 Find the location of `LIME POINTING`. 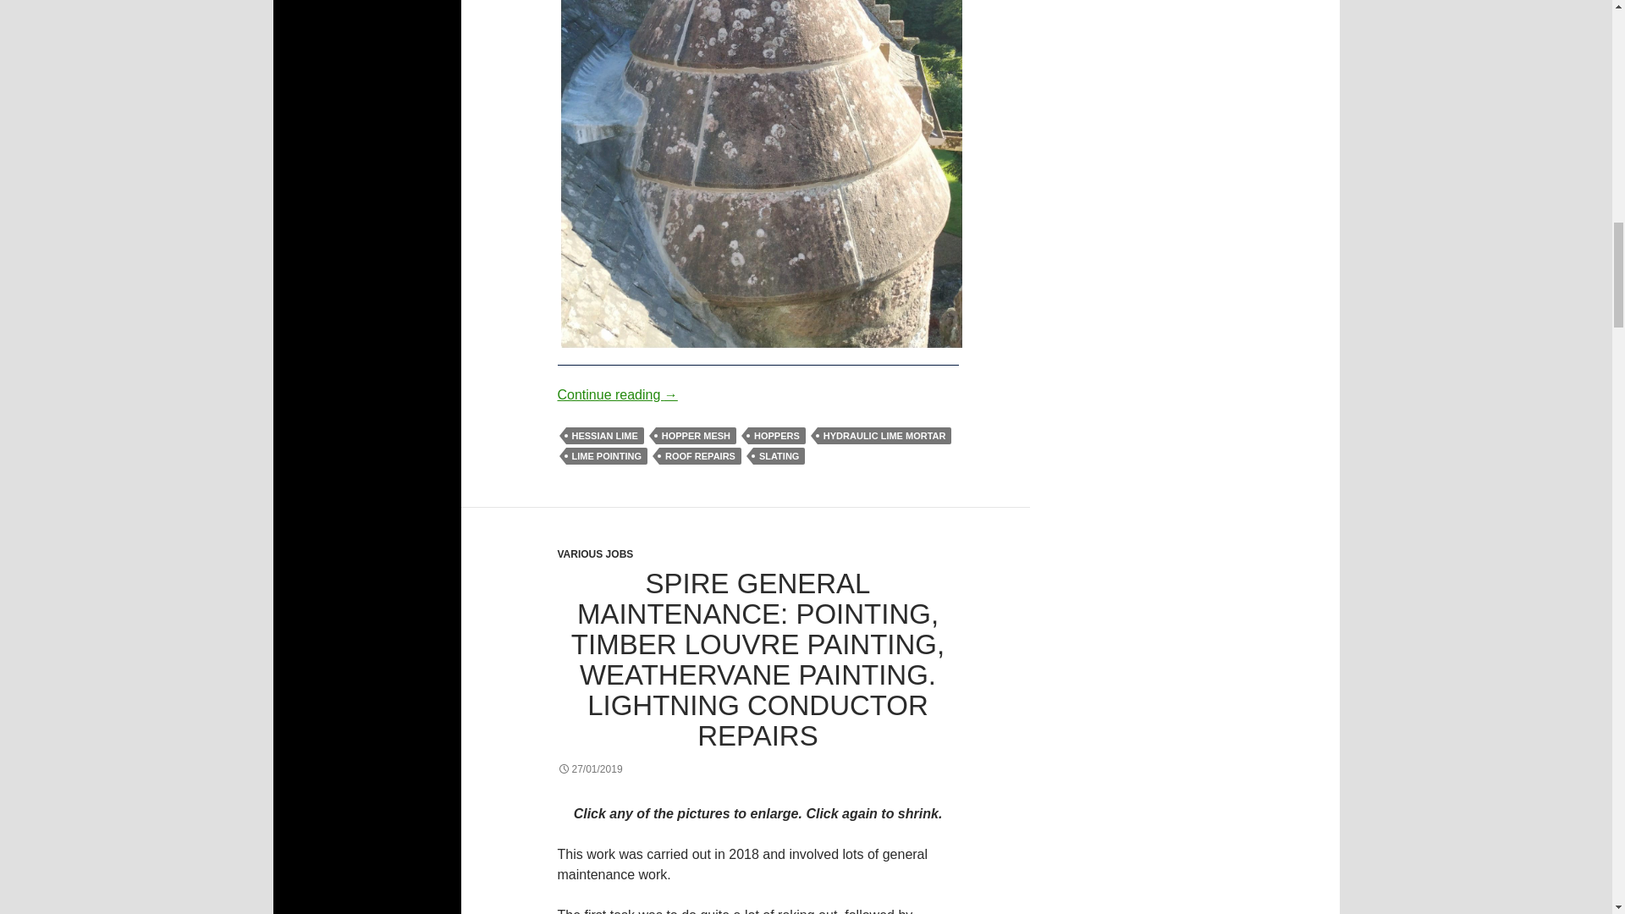

LIME POINTING is located at coordinates (606, 455).